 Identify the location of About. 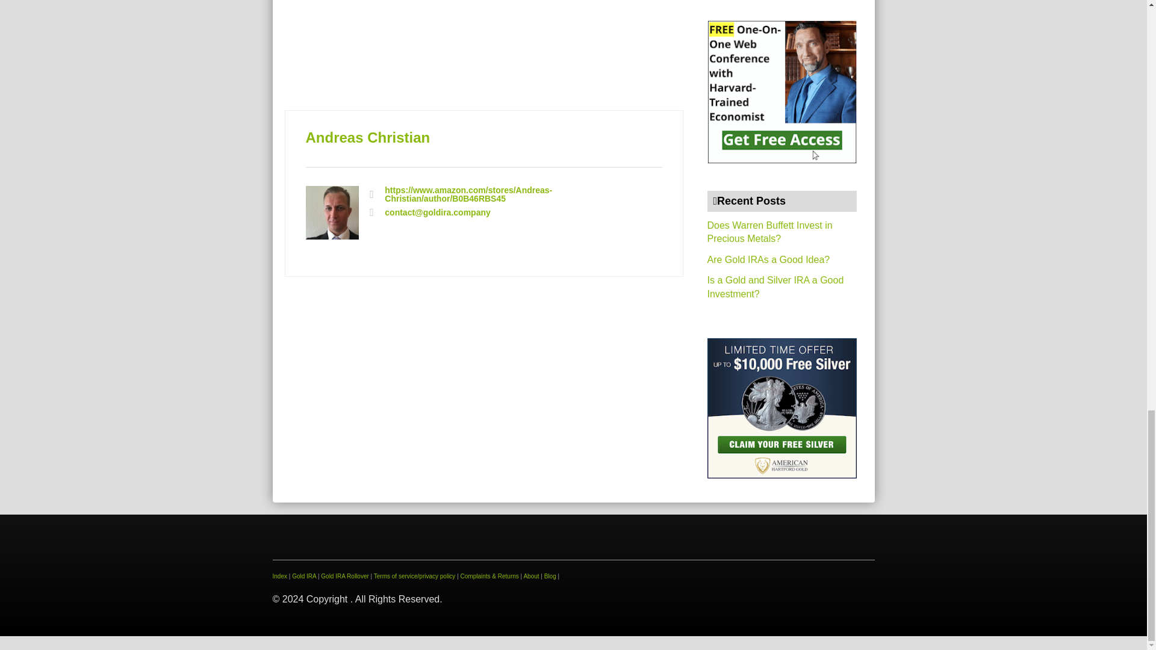
(531, 576).